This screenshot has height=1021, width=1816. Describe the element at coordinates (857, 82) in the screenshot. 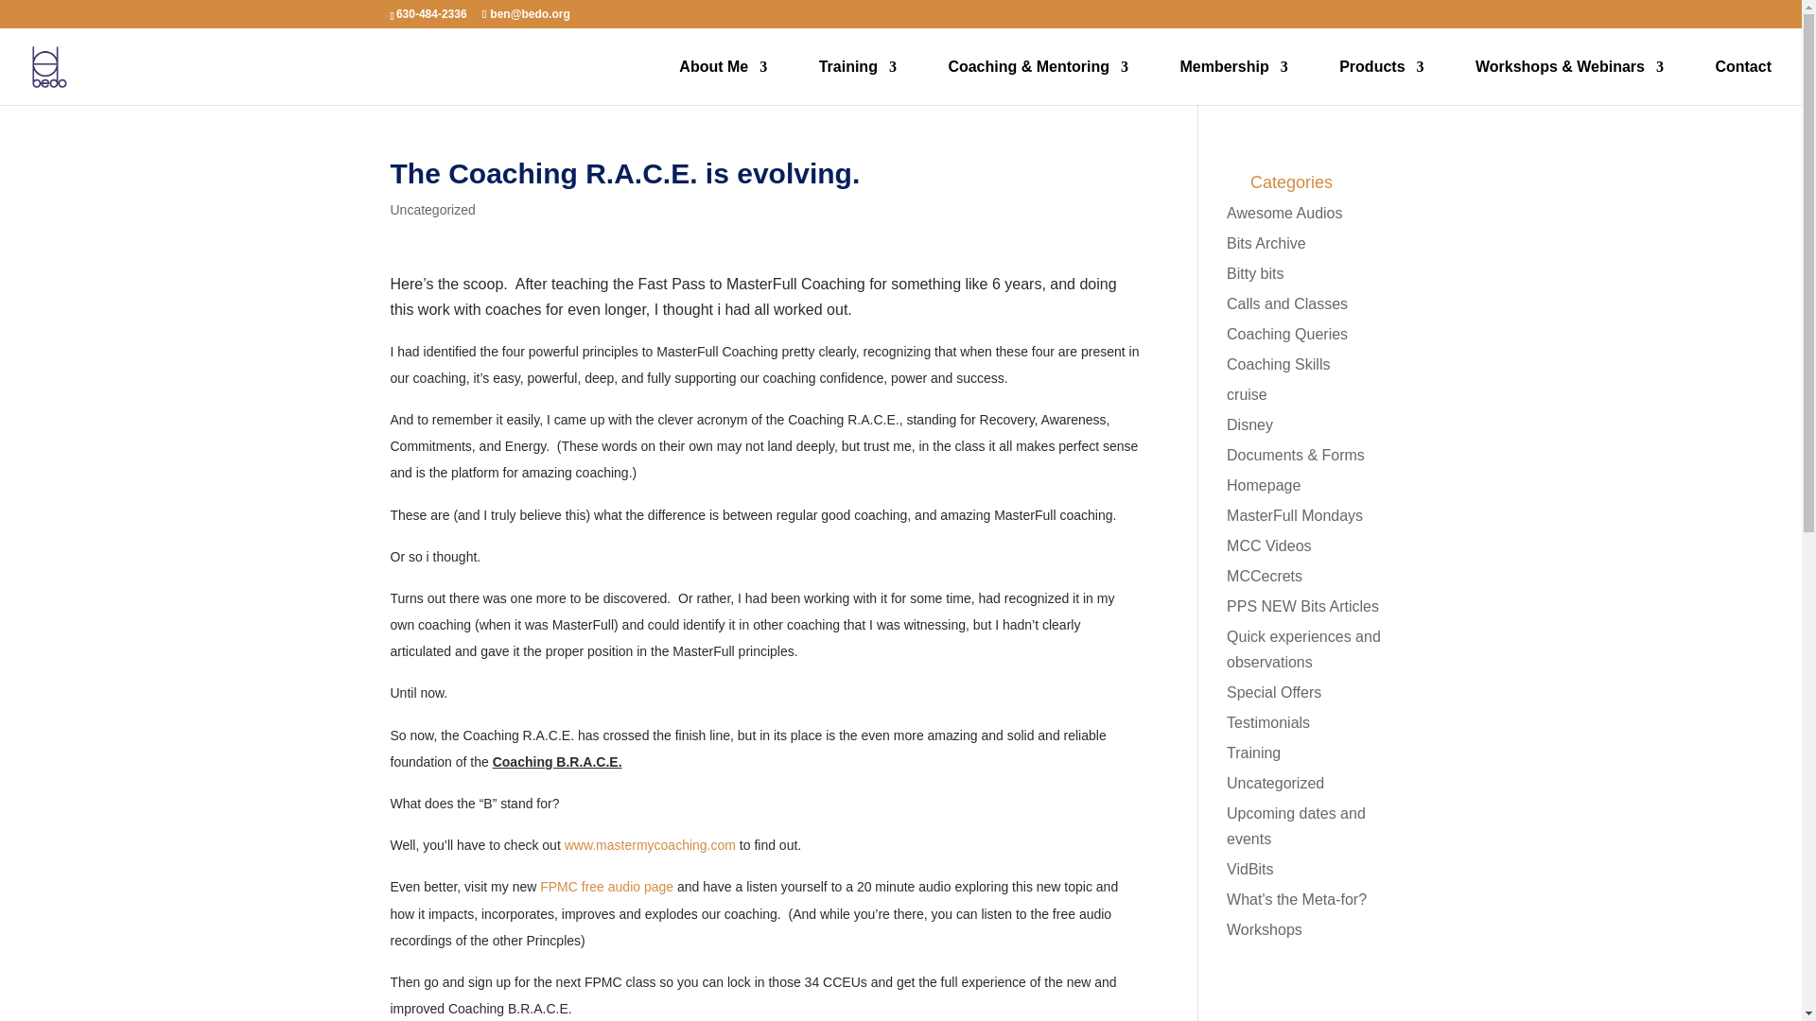

I see `Training` at that location.